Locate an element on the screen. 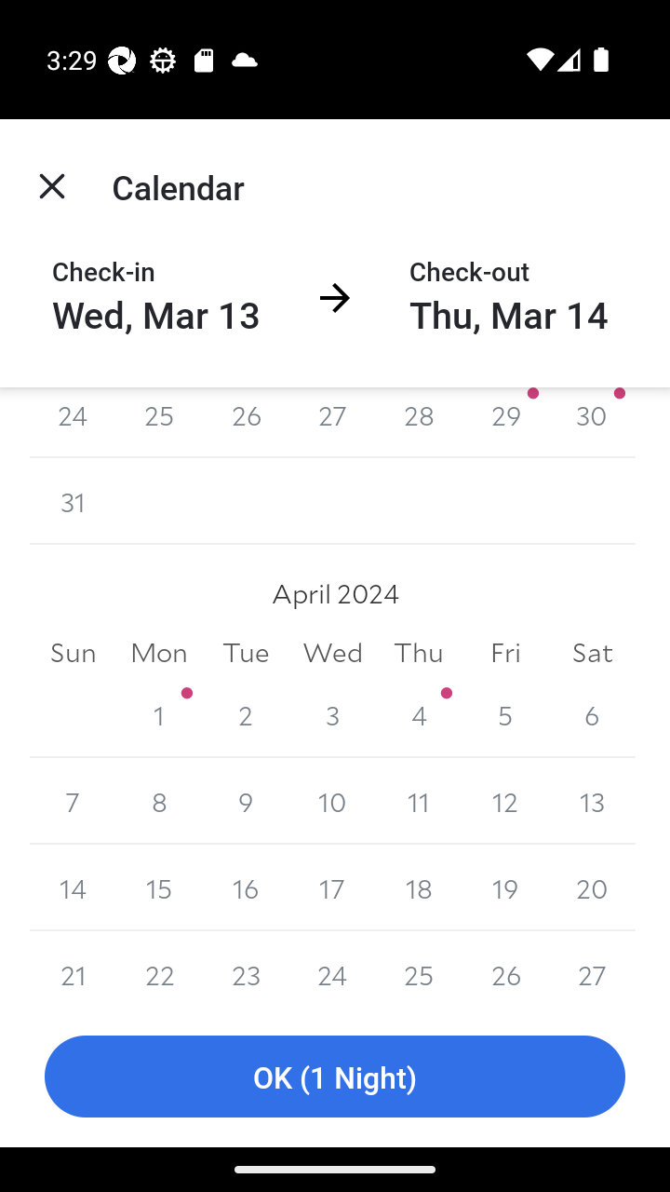 This screenshot has height=1192, width=670. 23 23 April 2024 is located at coordinates (246, 968).